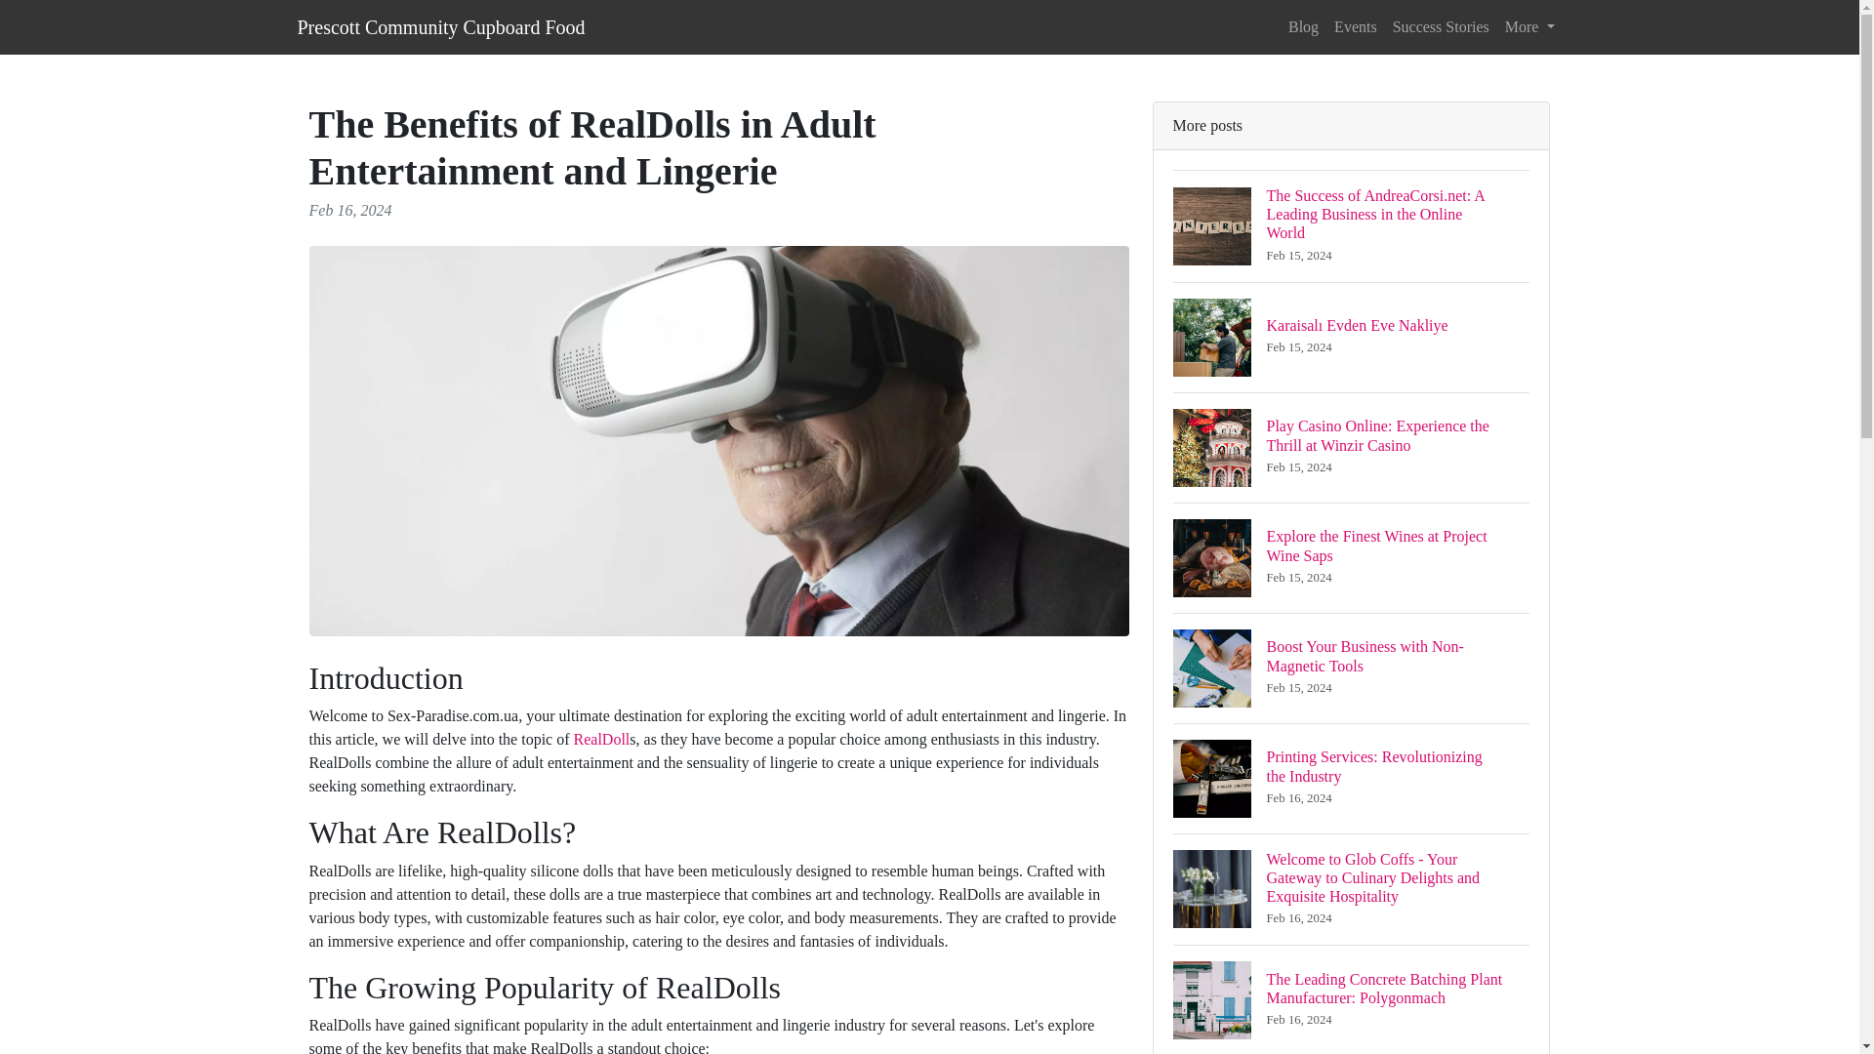  What do you see at coordinates (1351, 668) in the screenshot?
I see `More` at bounding box center [1351, 668].